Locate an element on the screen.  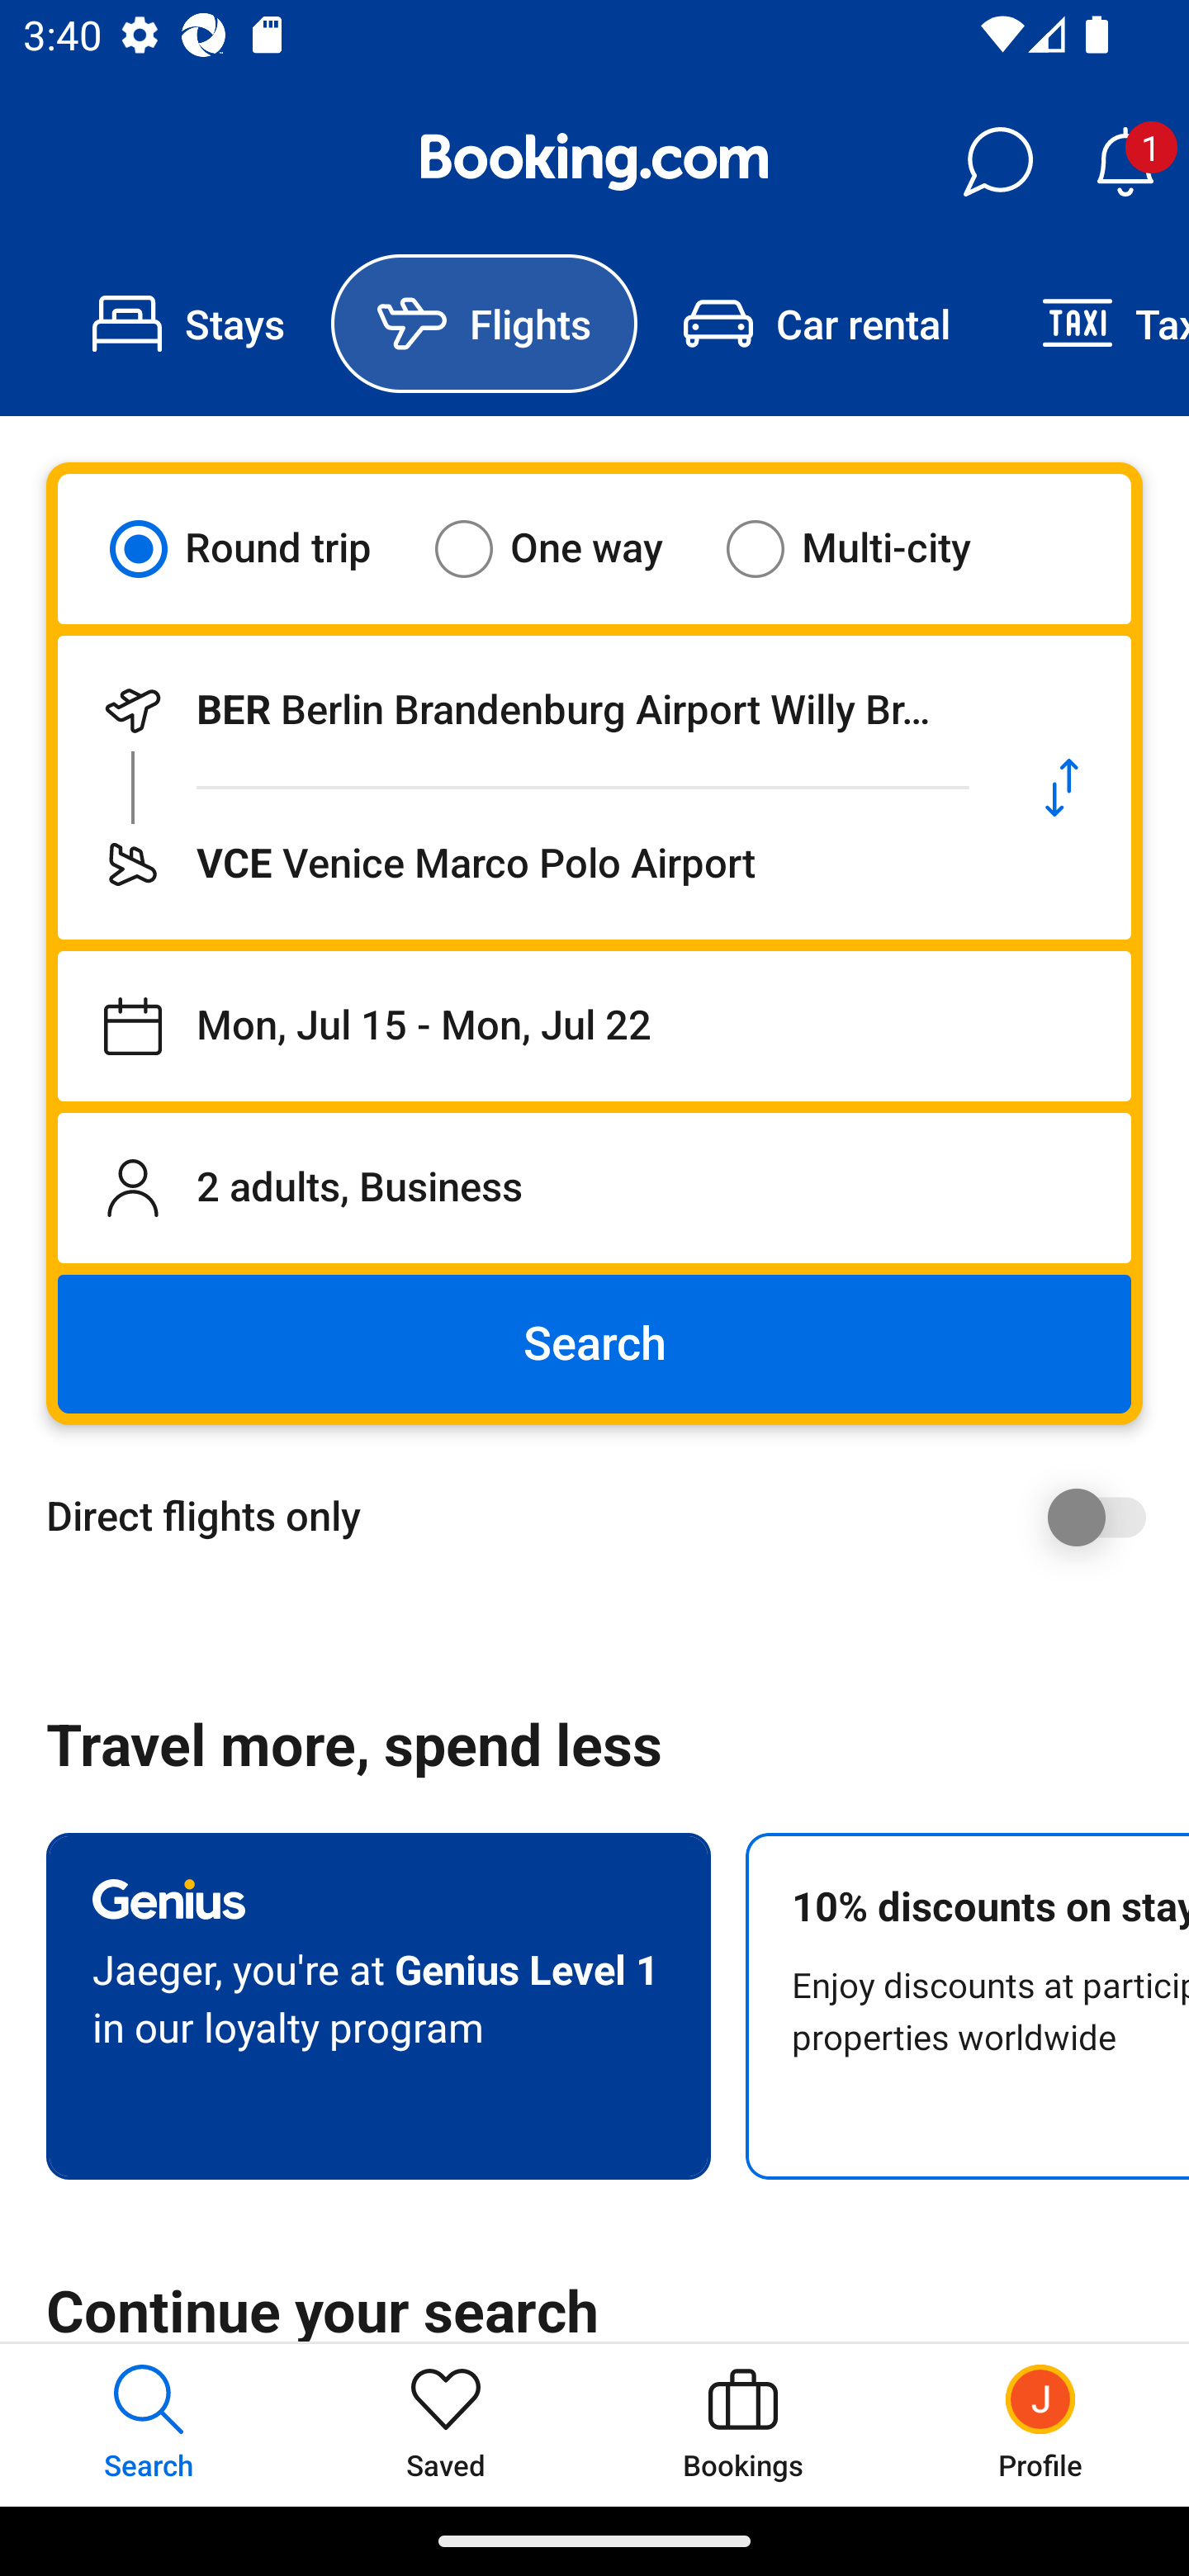
Departing on Mon, Jul 15, returning on Mon, Jul 22 is located at coordinates (594, 1026).